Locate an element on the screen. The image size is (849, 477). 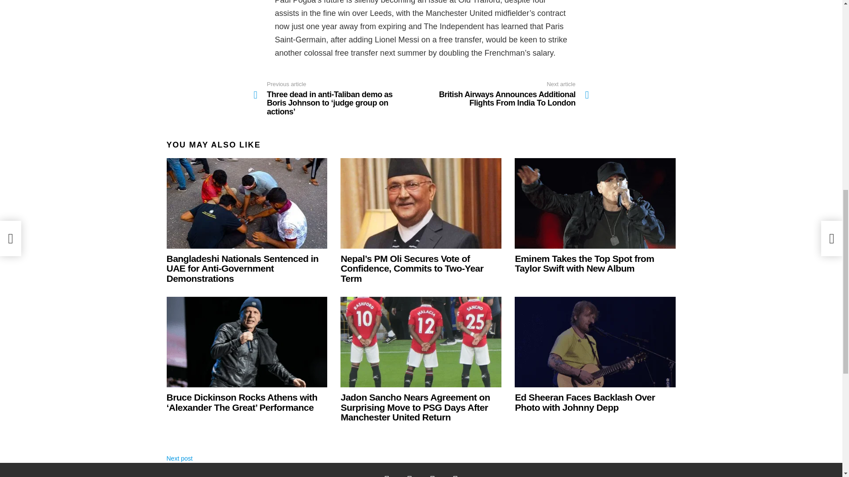
facebook is located at coordinates (387, 475).